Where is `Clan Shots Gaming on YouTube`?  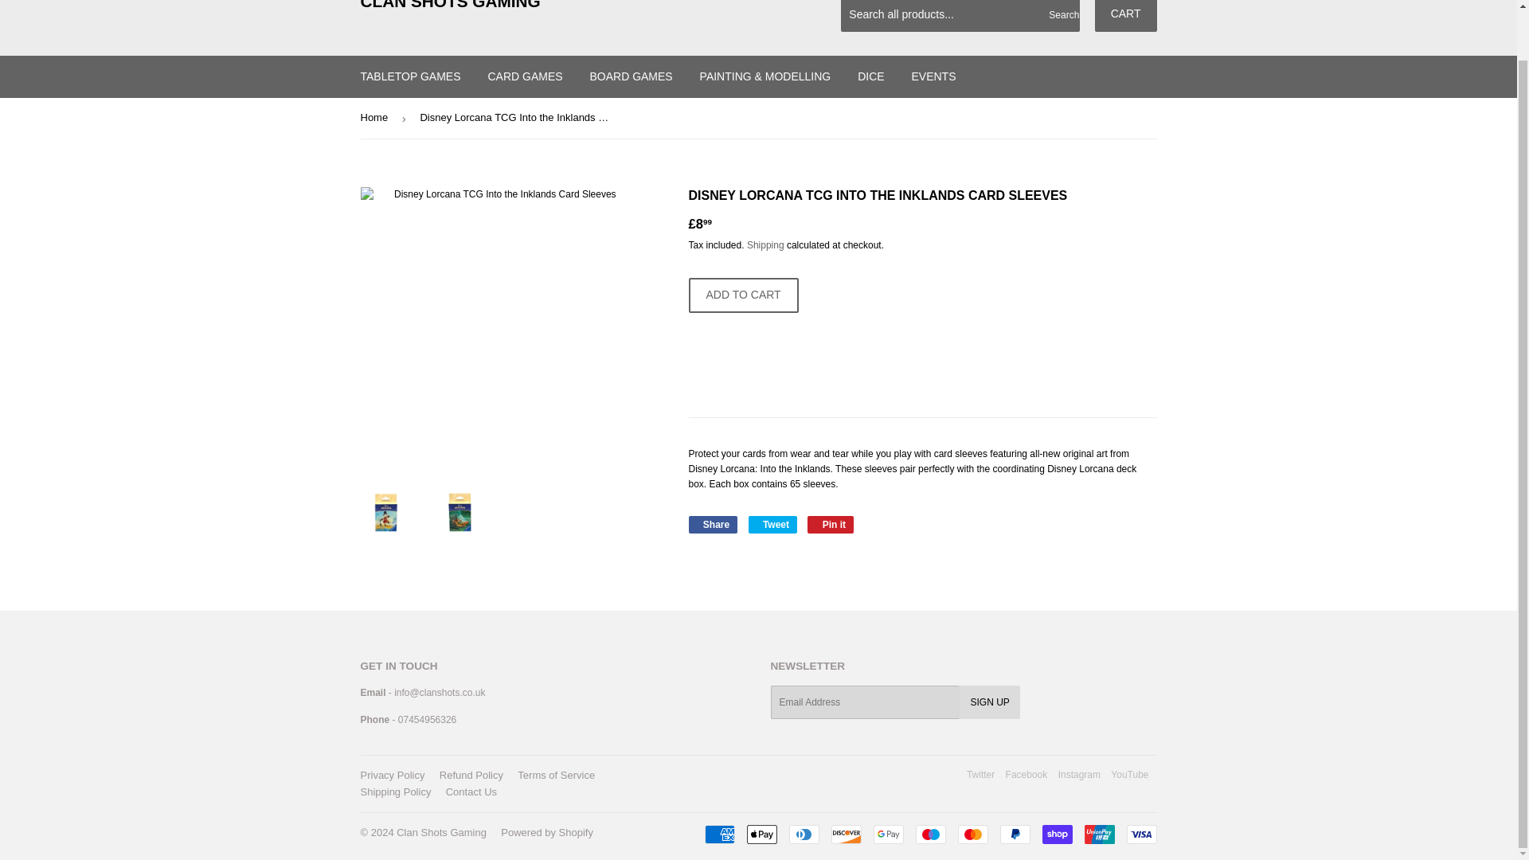 Clan Shots Gaming on YouTube is located at coordinates (1129, 774).